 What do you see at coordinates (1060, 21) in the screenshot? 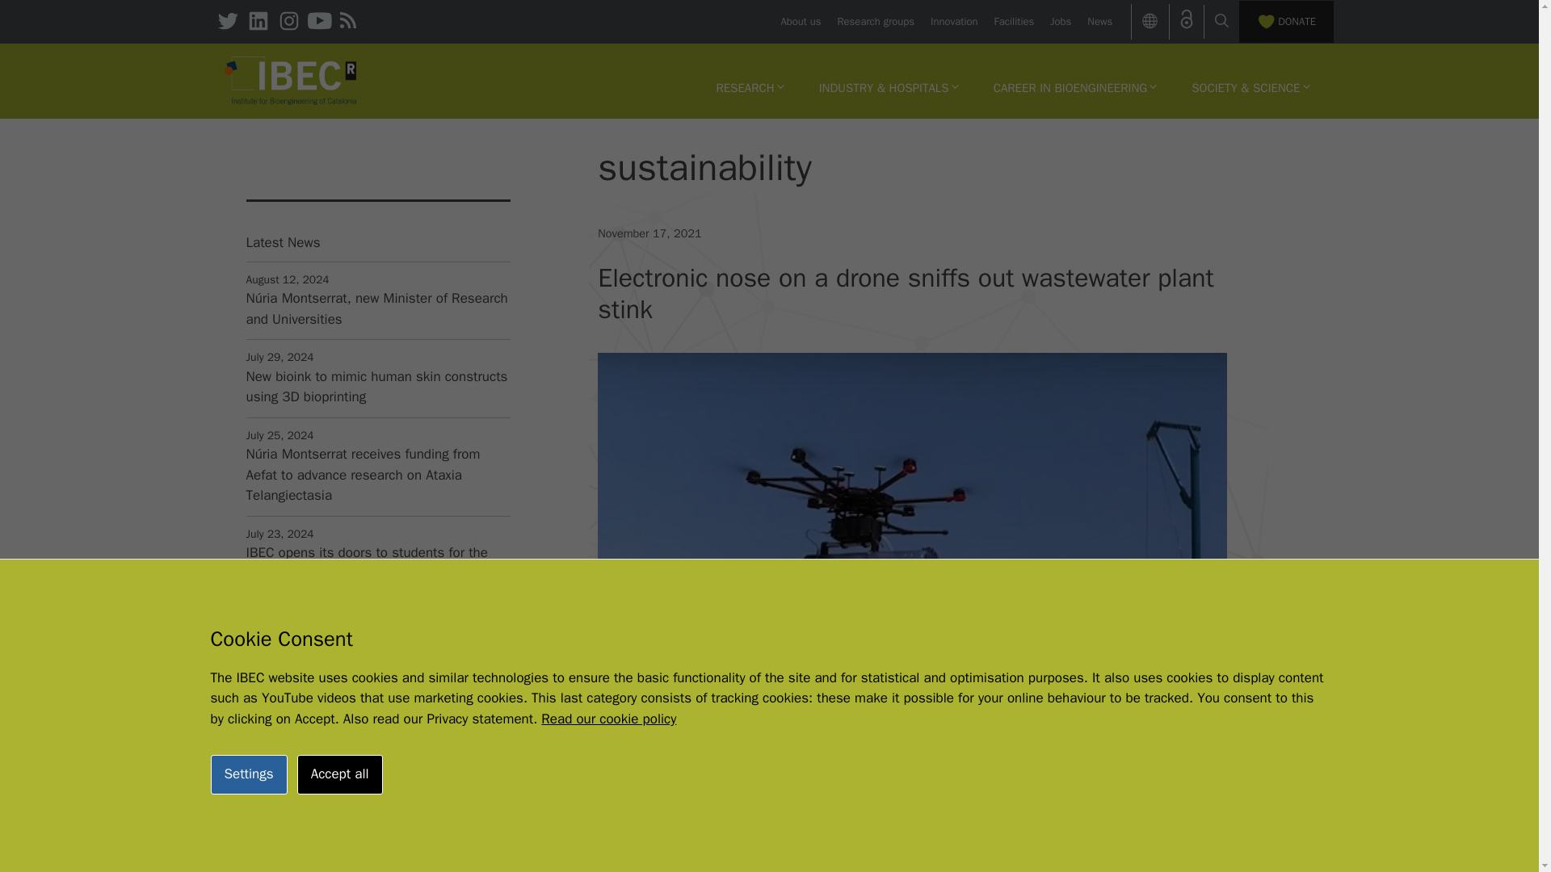
I see `Jobs` at bounding box center [1060, 21].